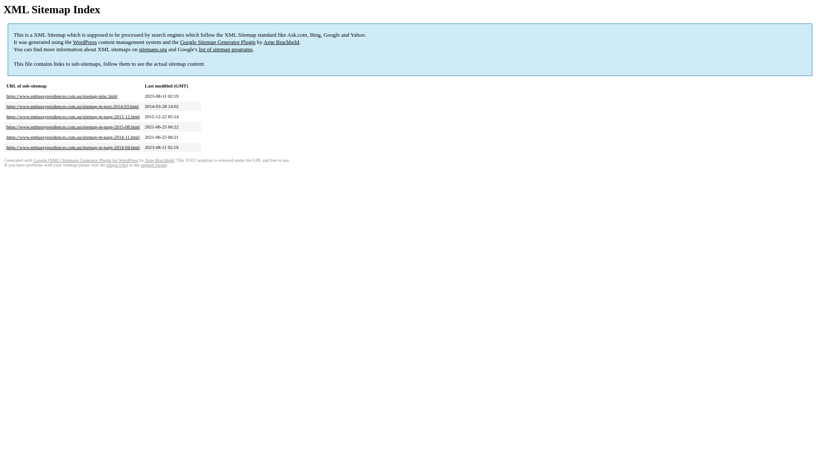  Describe the element at coordinates (225, 50) in the screenshot. I see `list of sitemap programs` at that location.